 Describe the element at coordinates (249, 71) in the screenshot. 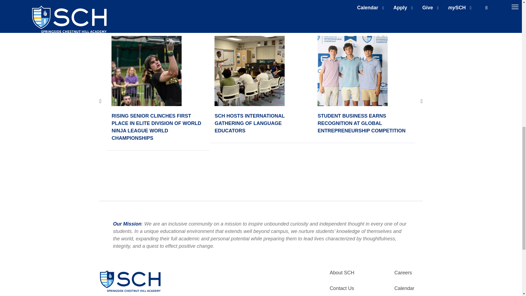

I see `CI Summit` at that location.